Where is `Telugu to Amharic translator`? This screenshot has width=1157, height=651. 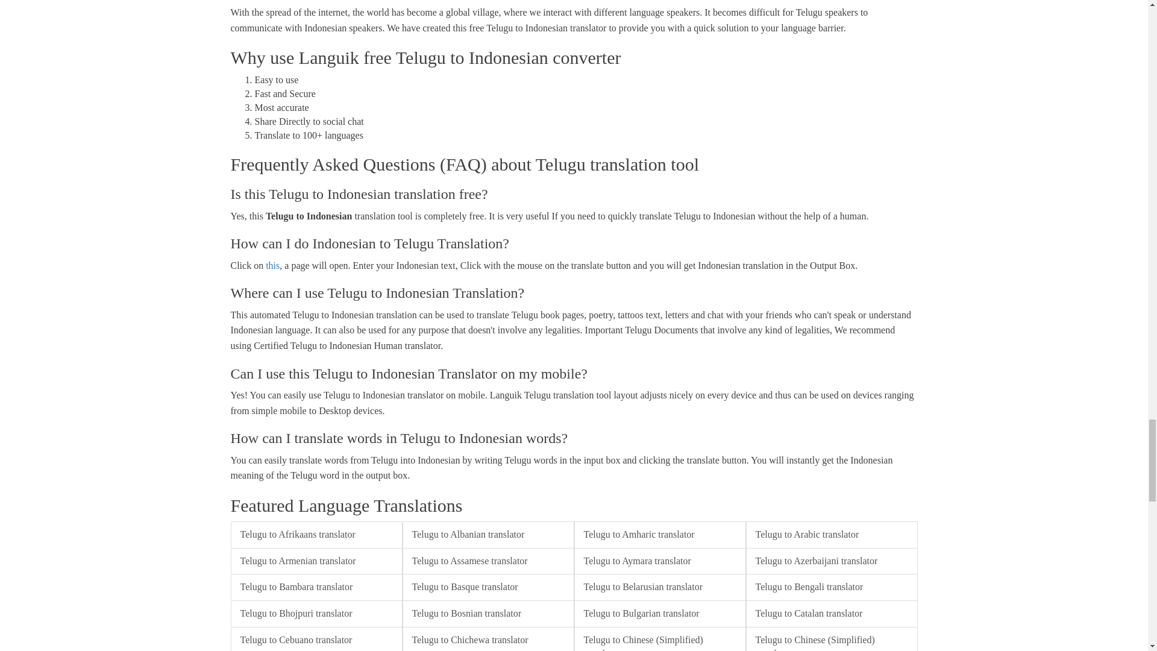 Telugu to Amharic translator is located at coordinates (659, 535).